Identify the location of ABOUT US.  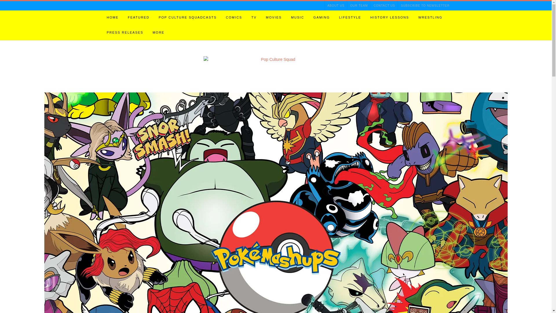
(336, 6).